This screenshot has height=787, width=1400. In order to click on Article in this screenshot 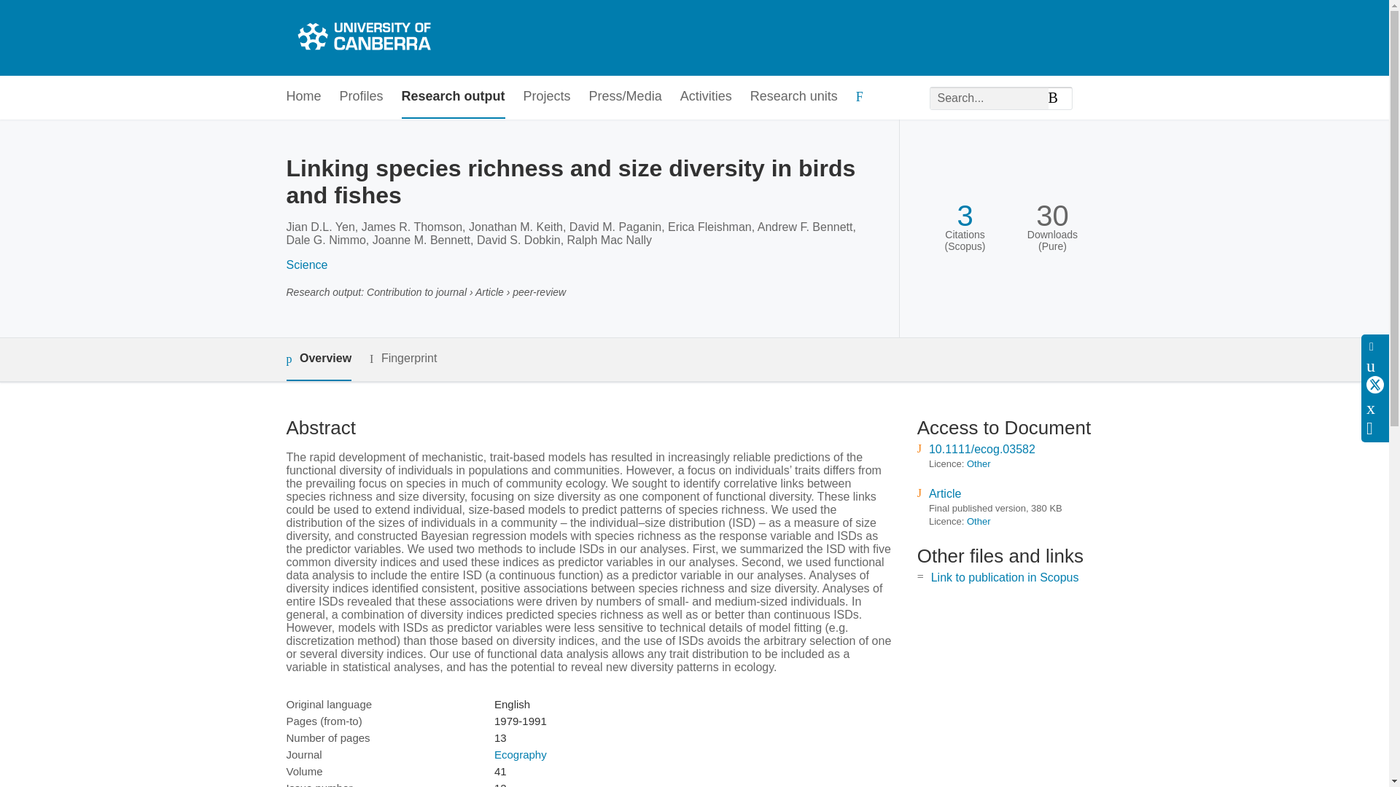, I will do `click(945, 493)`.